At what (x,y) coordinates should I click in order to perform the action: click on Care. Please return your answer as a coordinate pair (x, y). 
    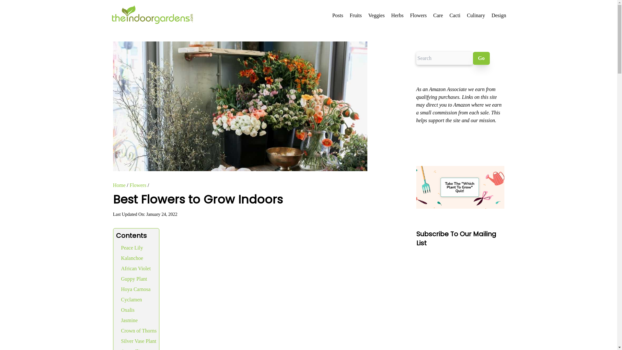
    Looking at the image, I should click on (438, 15).